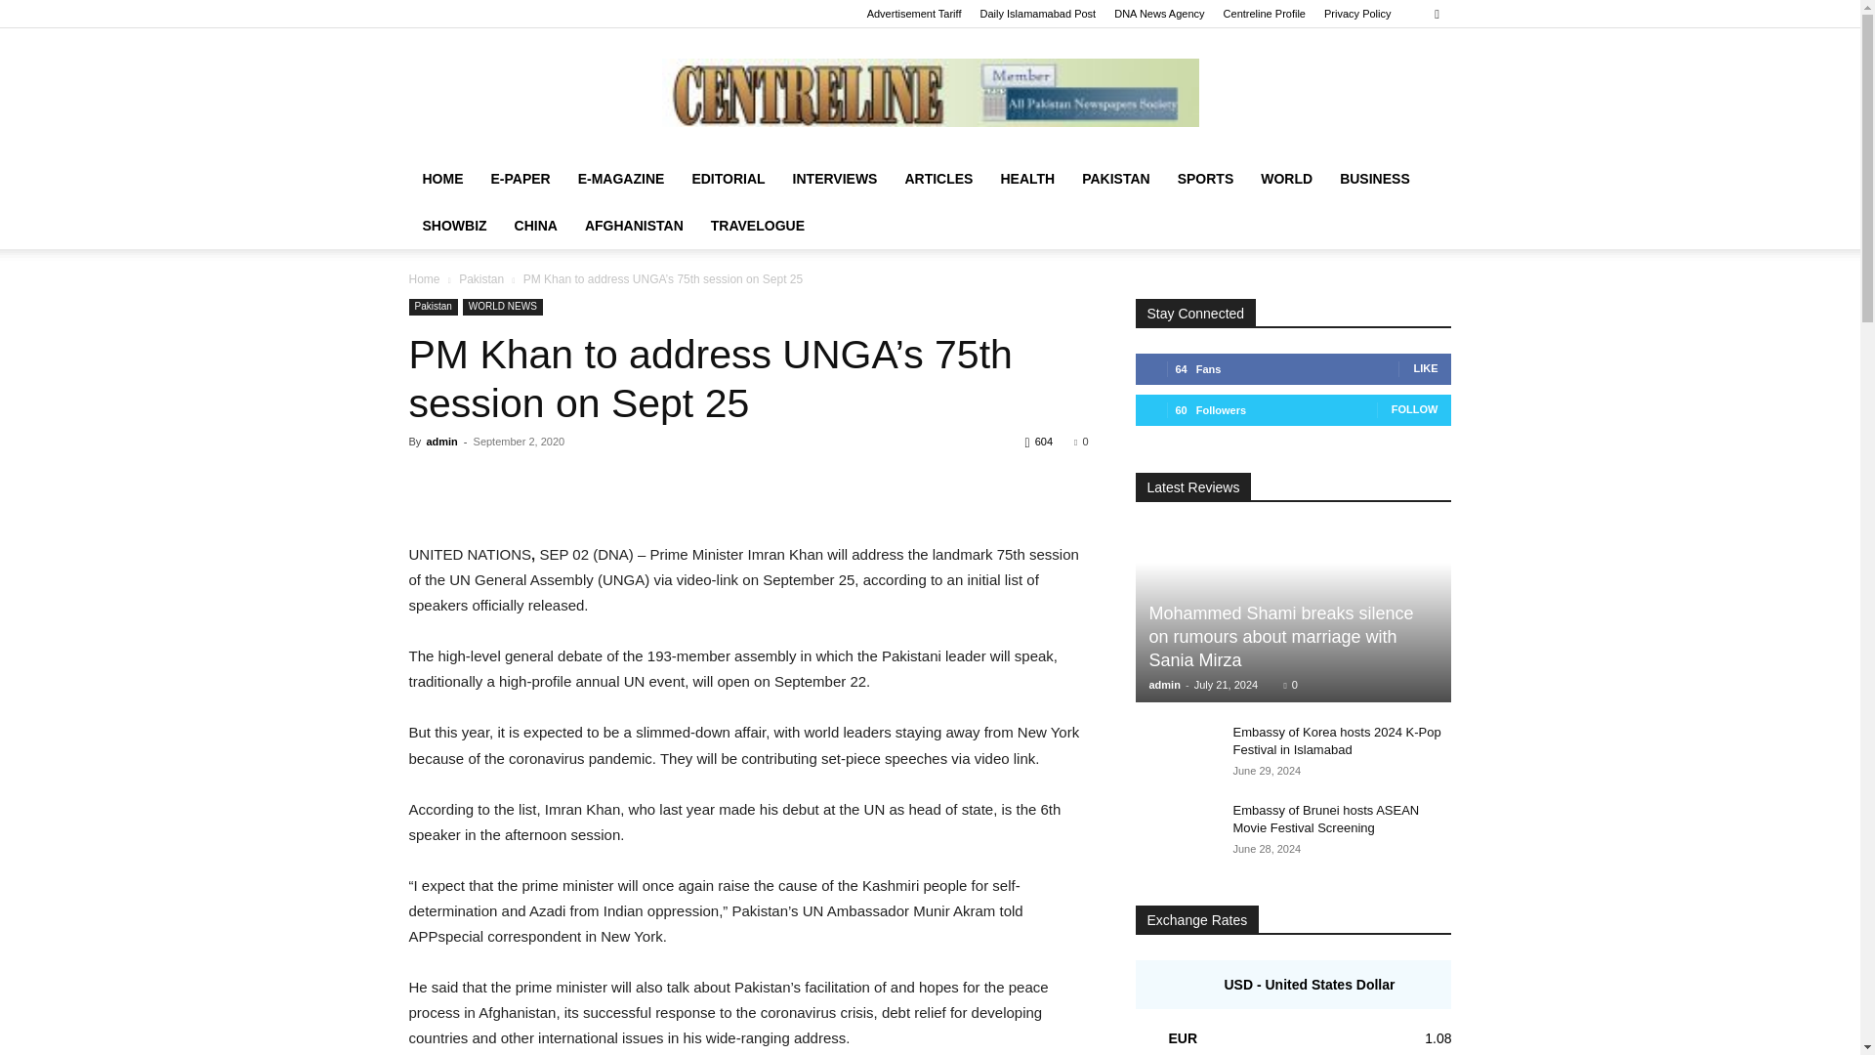 This screenshot has width=1875, height=1055. What do you see at coordinates (1115, 178) in the screenshot?
I see `PAKISTAN` at bounding box center [1115, 178].